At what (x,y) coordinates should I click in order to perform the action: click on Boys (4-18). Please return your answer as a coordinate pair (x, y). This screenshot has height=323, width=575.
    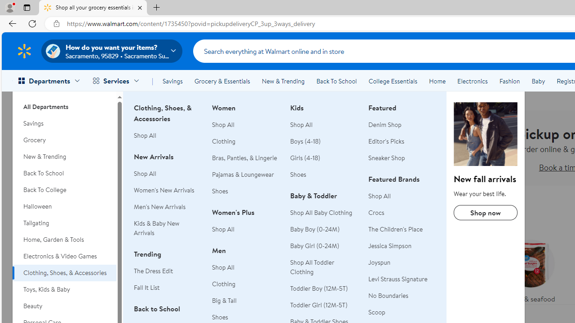
    Looking at the image, I should click on (305, 141).